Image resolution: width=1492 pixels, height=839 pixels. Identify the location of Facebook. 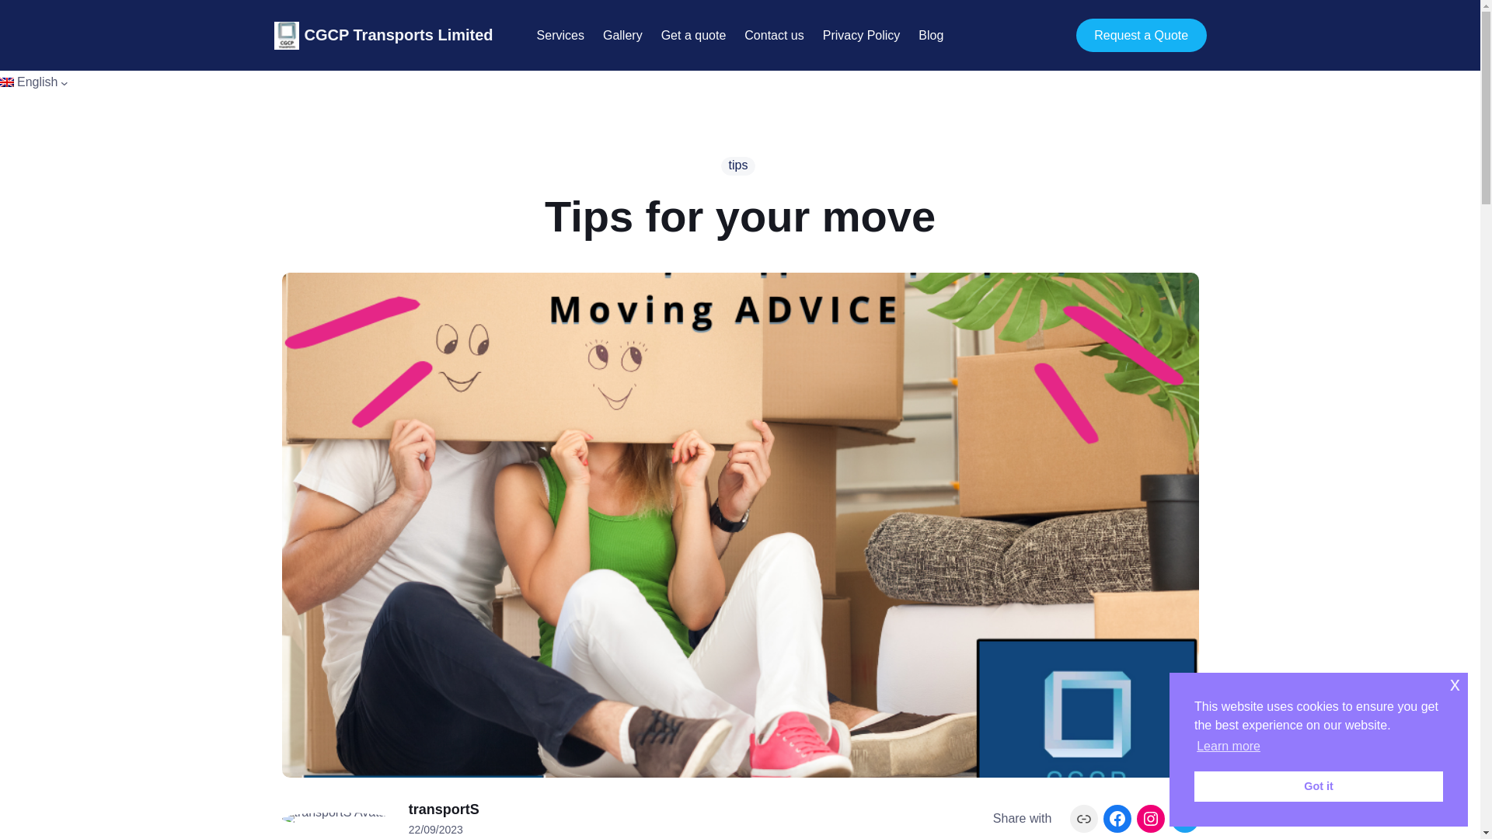
(1117, 819).